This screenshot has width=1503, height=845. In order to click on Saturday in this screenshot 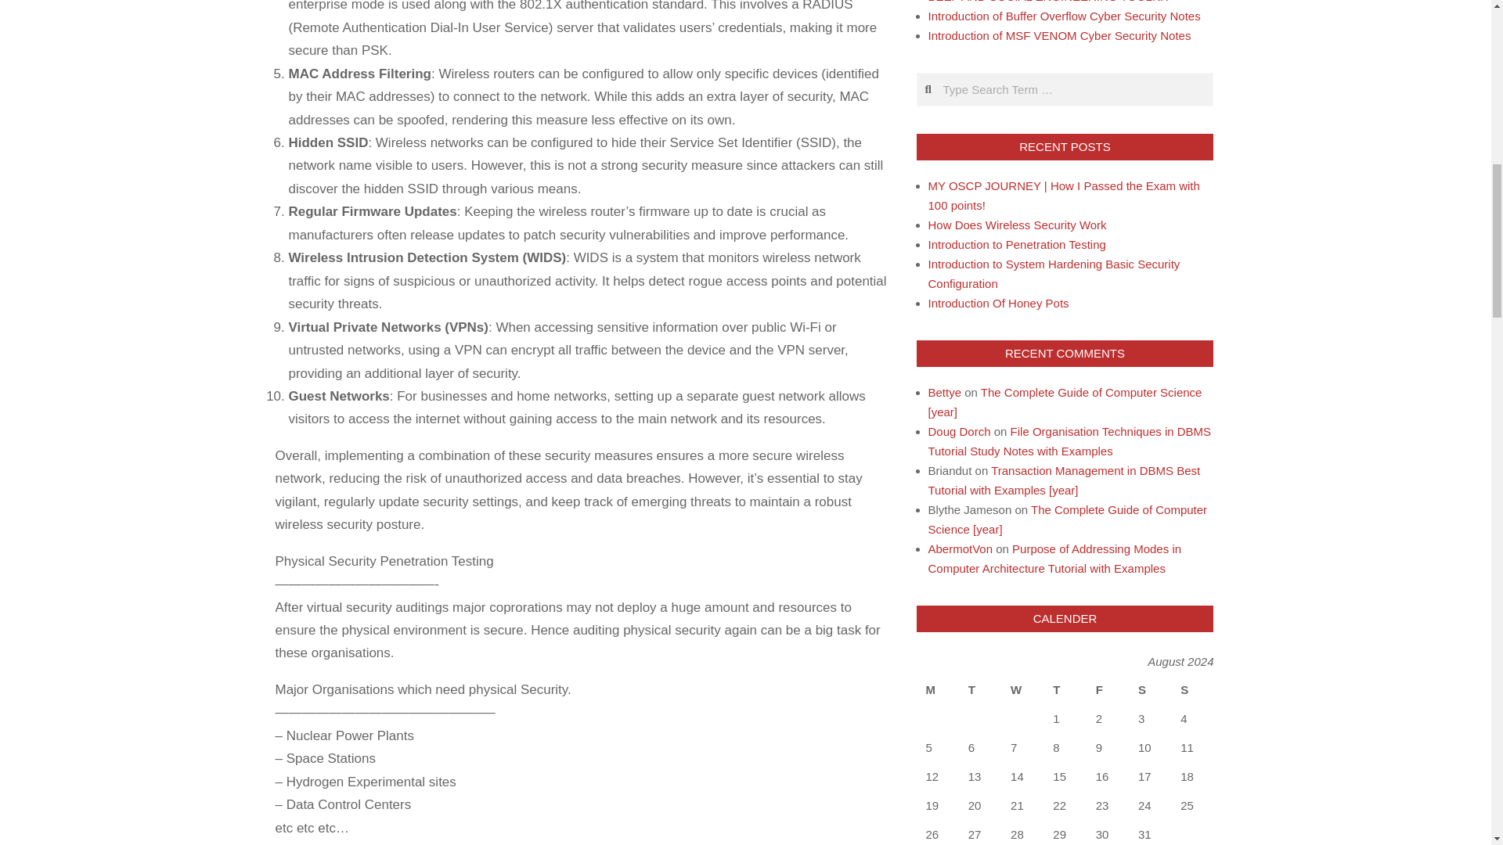, I will do `click(1149, 689)`.